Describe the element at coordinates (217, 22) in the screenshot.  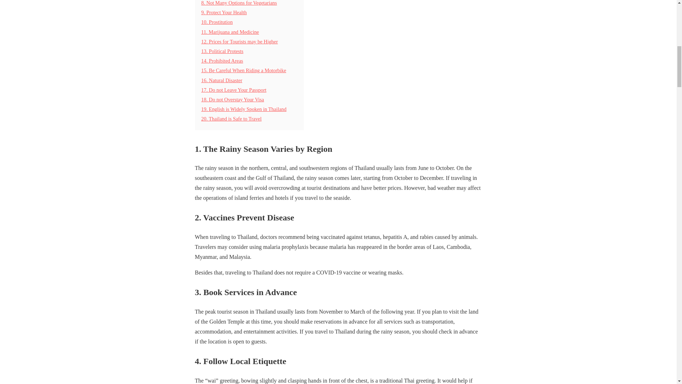
I see `10. Prostitution` at that location.